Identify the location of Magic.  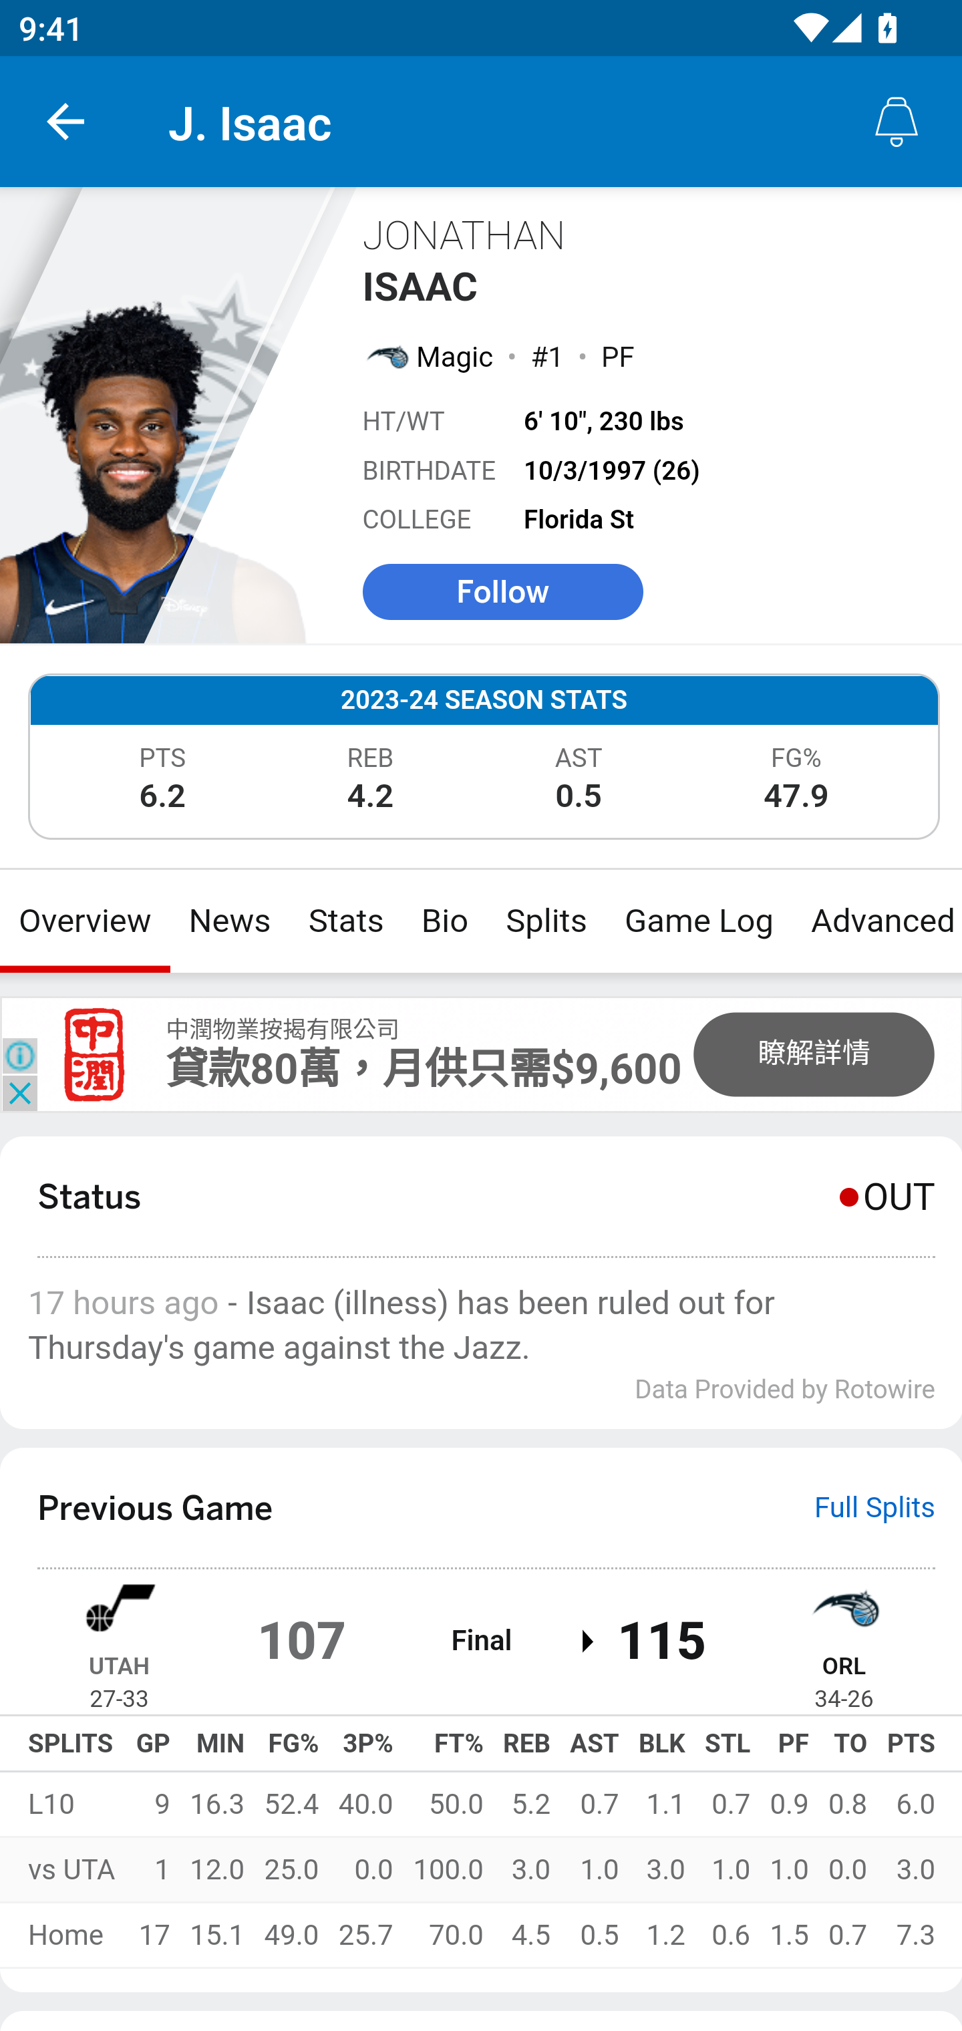
(456, 356).